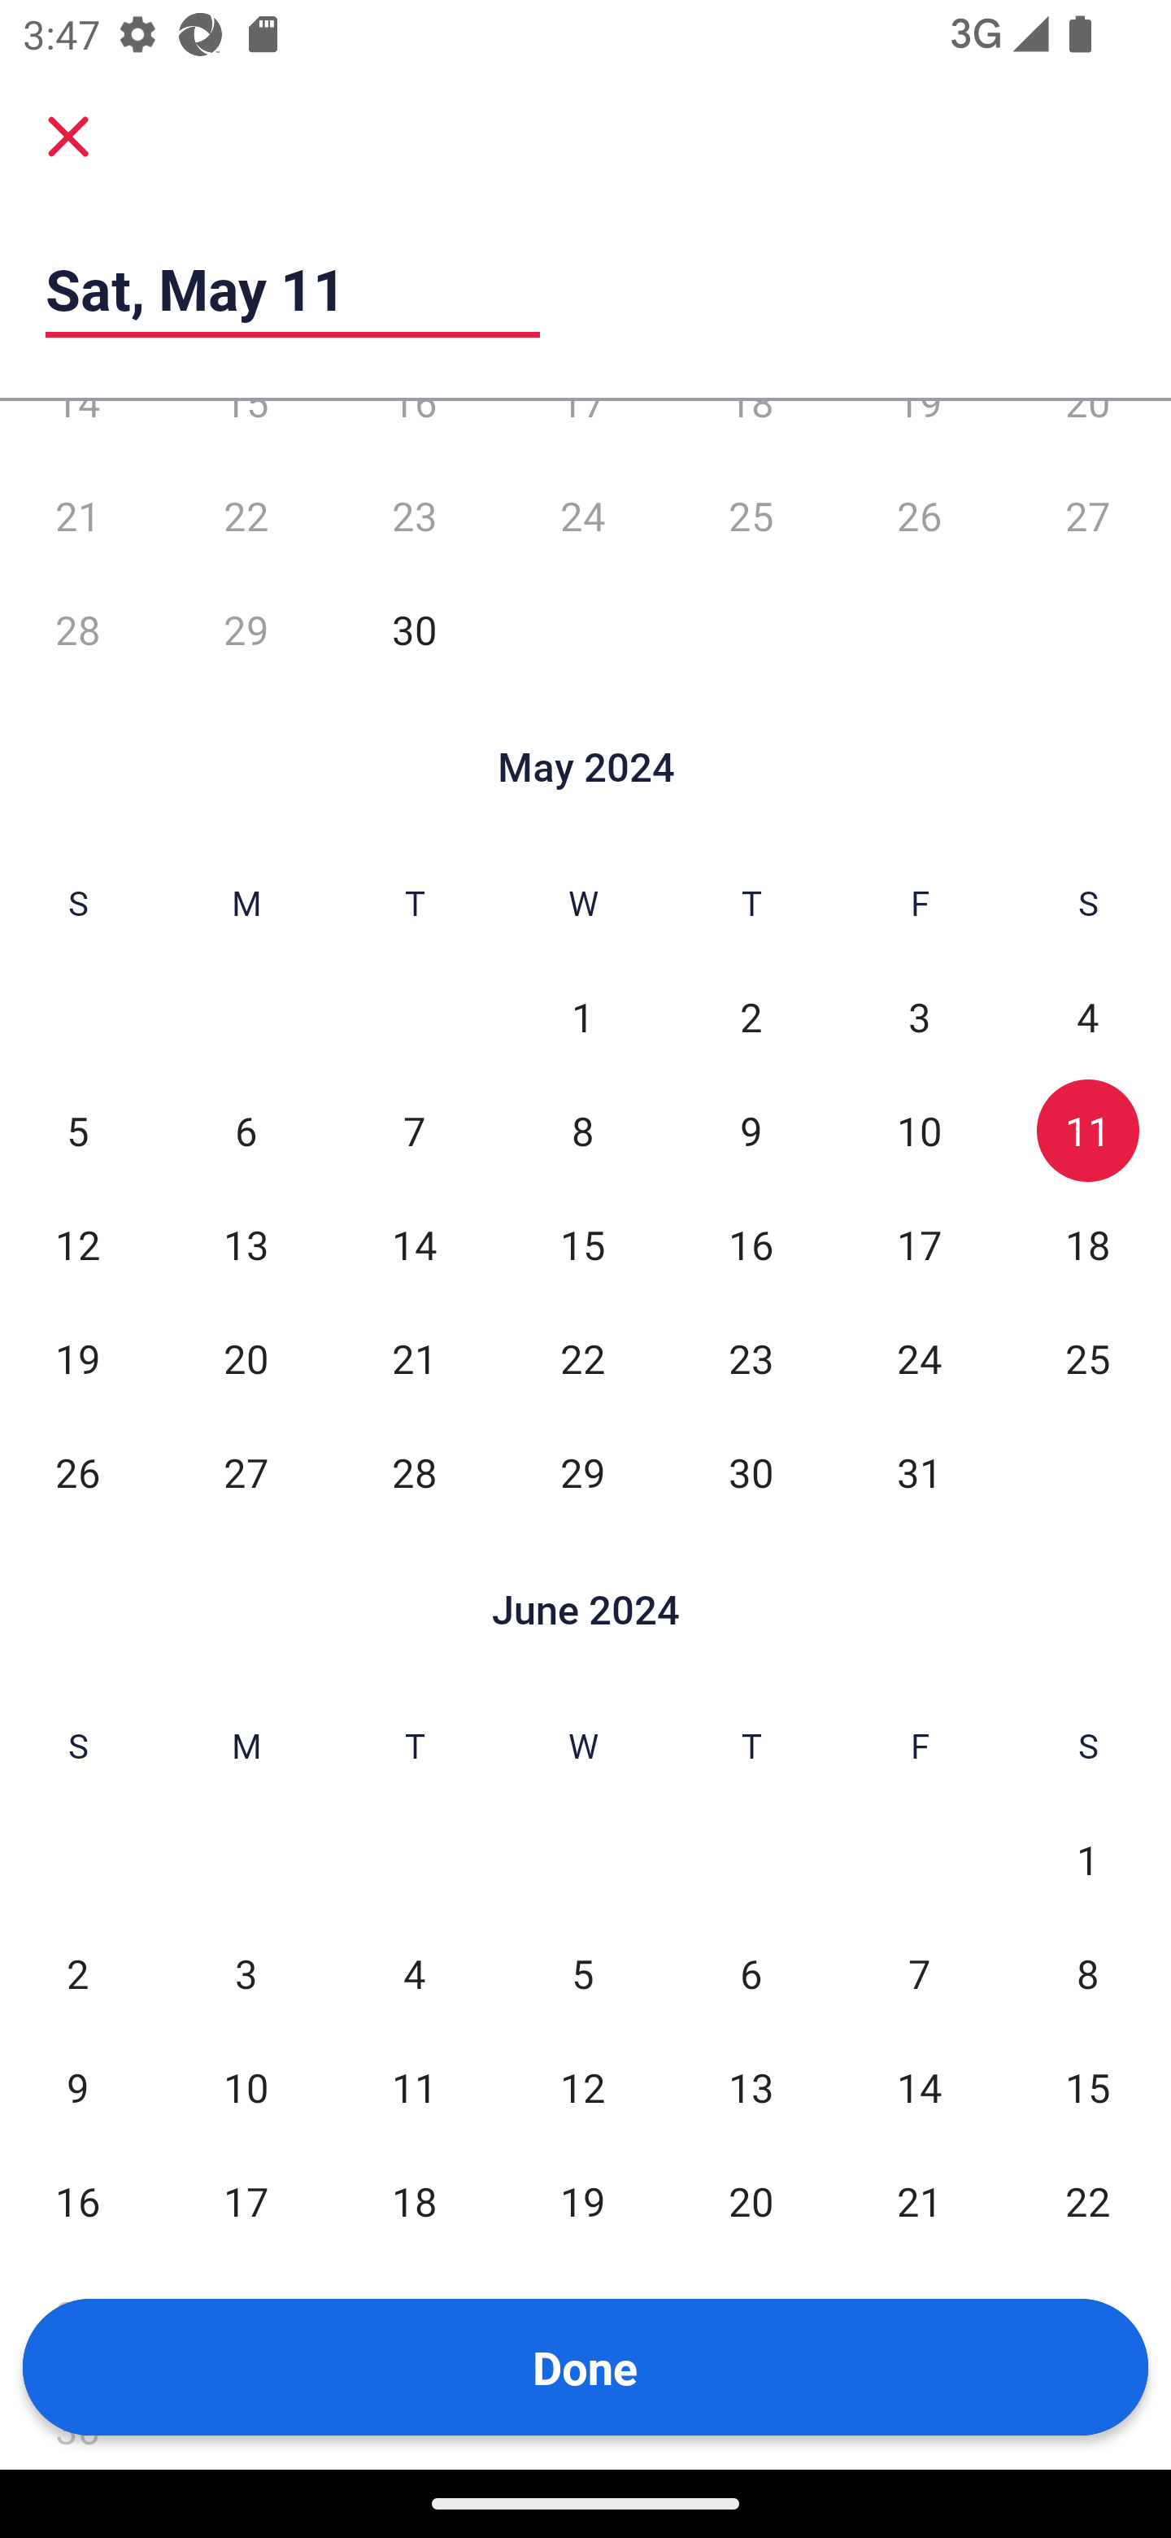  Describe the element at coordinates (751, 1472) in the screenshot. I see `30 Thu, May 30, Not Selected` at that location.